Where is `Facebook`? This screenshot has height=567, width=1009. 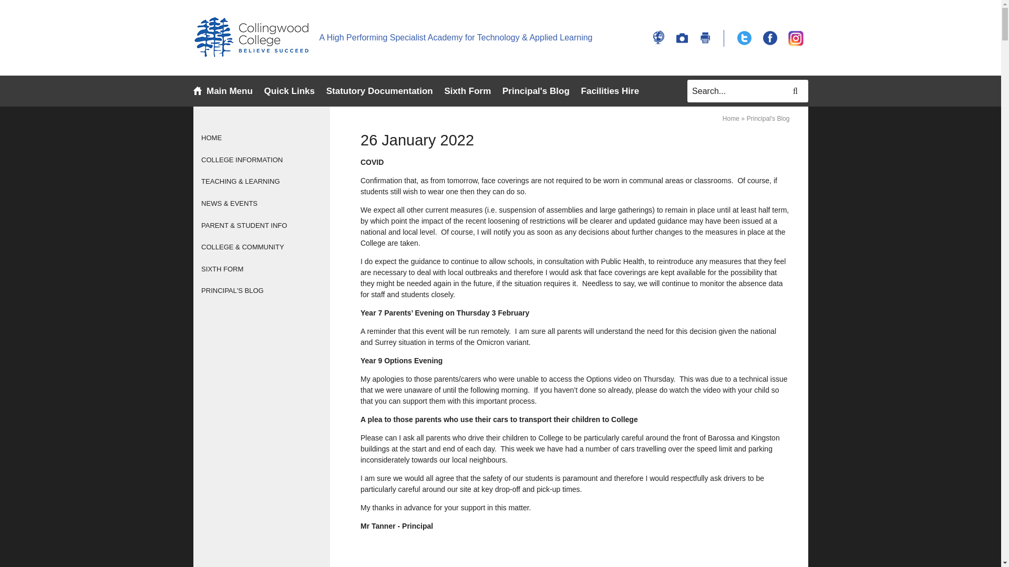
Facebook is located at coordinates (769, 38).